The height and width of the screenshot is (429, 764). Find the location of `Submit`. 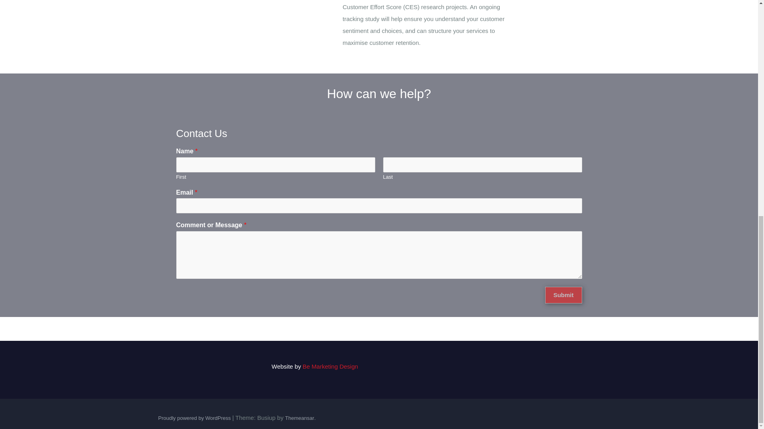

Submit is located at coordinates (563, 295).